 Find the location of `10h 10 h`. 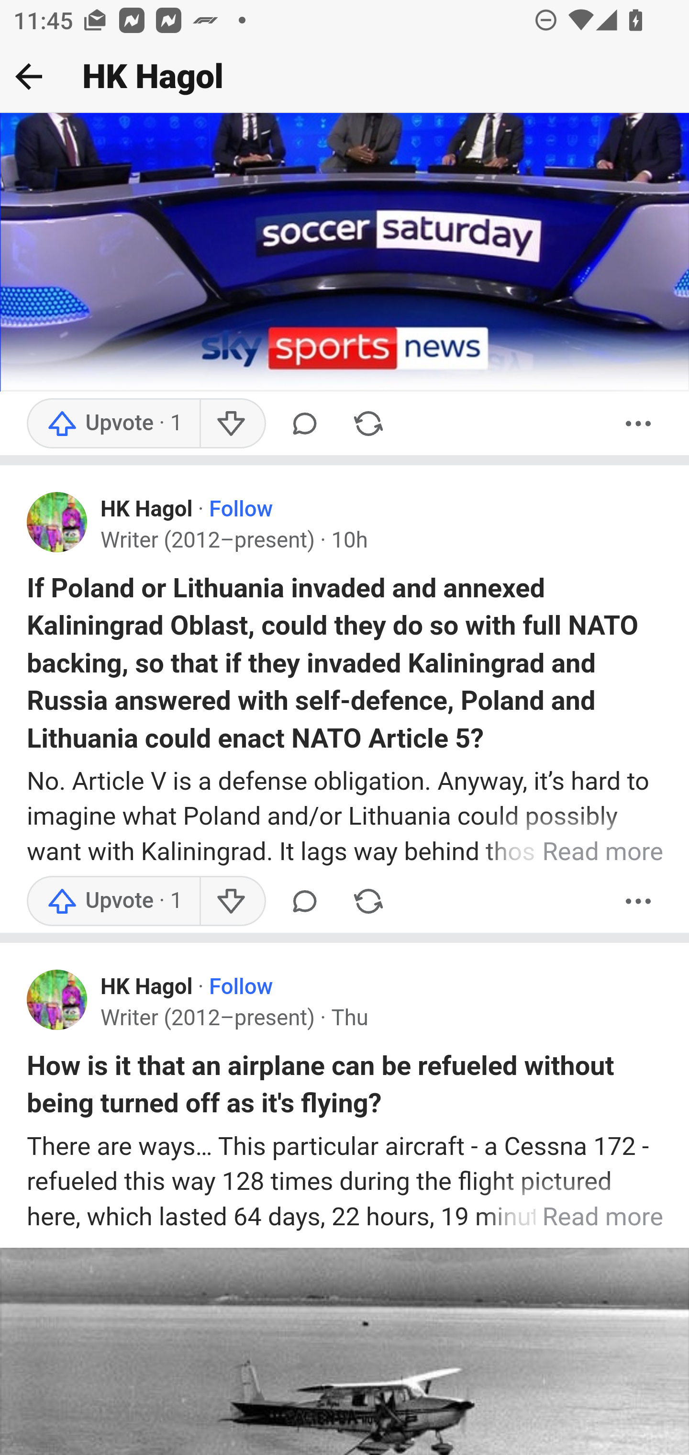

10h 10 h is located at coordinates (349, 542).